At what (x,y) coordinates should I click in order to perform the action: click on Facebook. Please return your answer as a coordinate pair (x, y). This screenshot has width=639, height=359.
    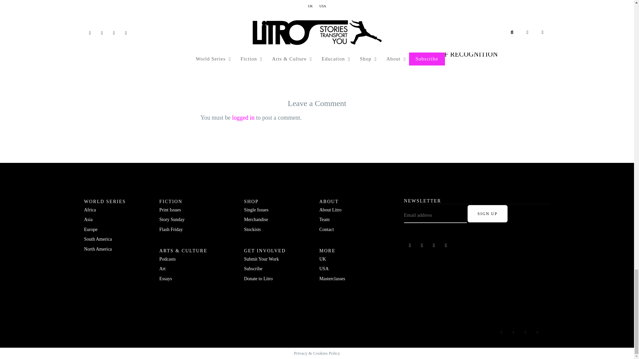
    Looking at the image, I should click on (410, 245).